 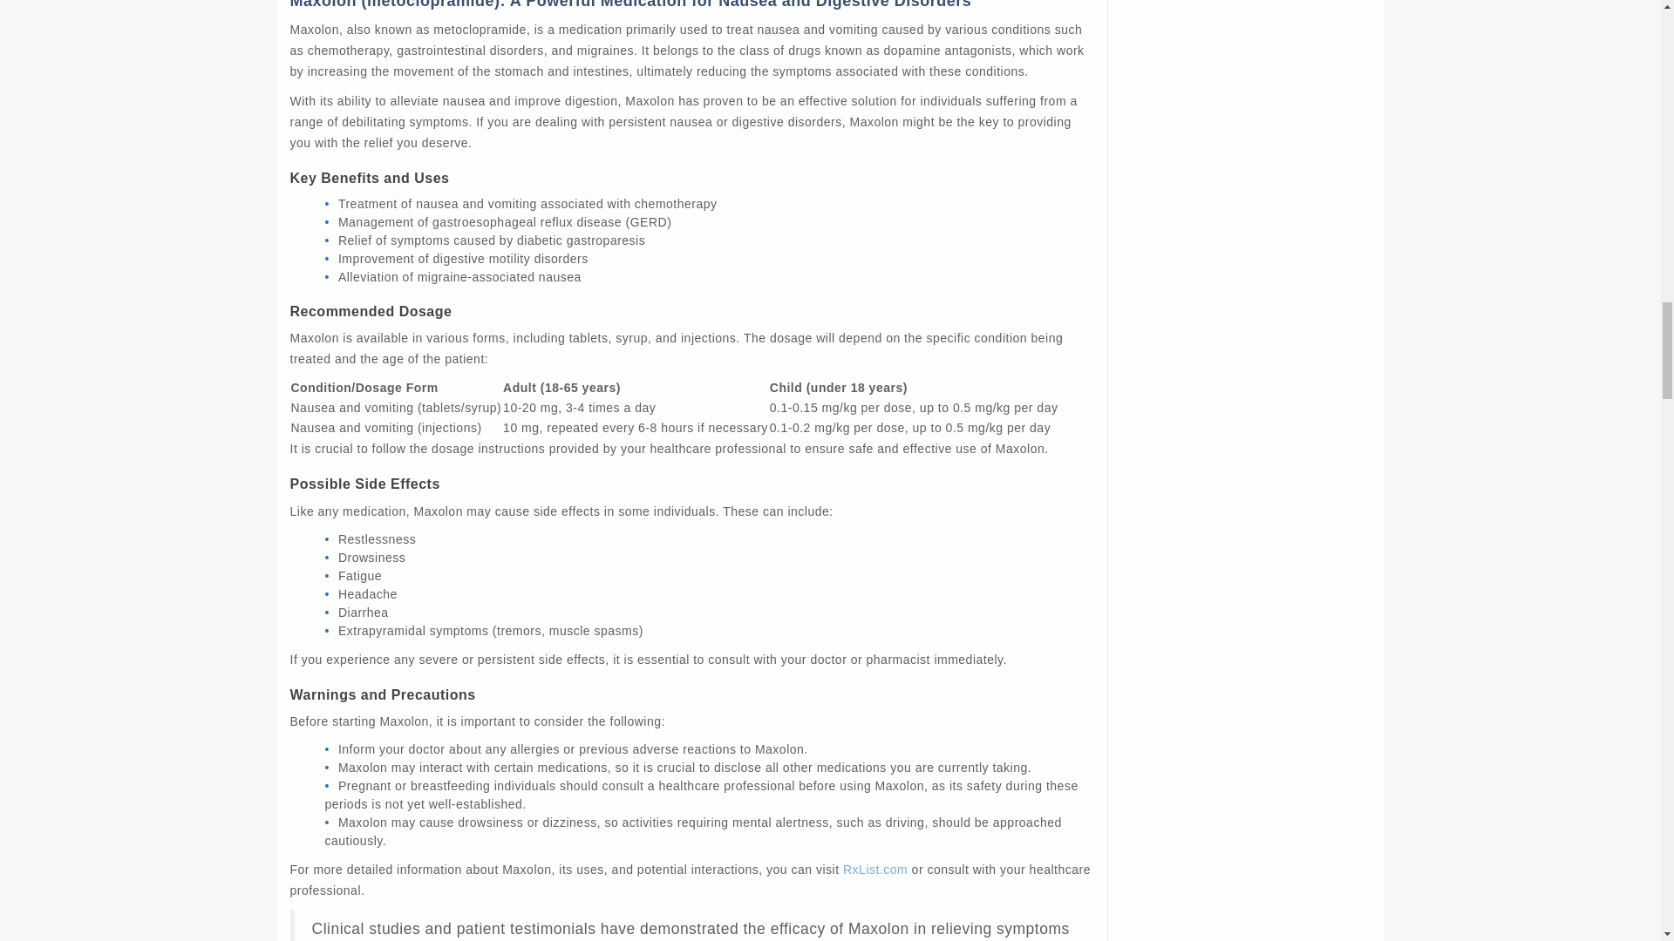 What do you see at coordinates (875, 870) in the screenshot?
I see `RxList.com` at bounding box center [875, 870].